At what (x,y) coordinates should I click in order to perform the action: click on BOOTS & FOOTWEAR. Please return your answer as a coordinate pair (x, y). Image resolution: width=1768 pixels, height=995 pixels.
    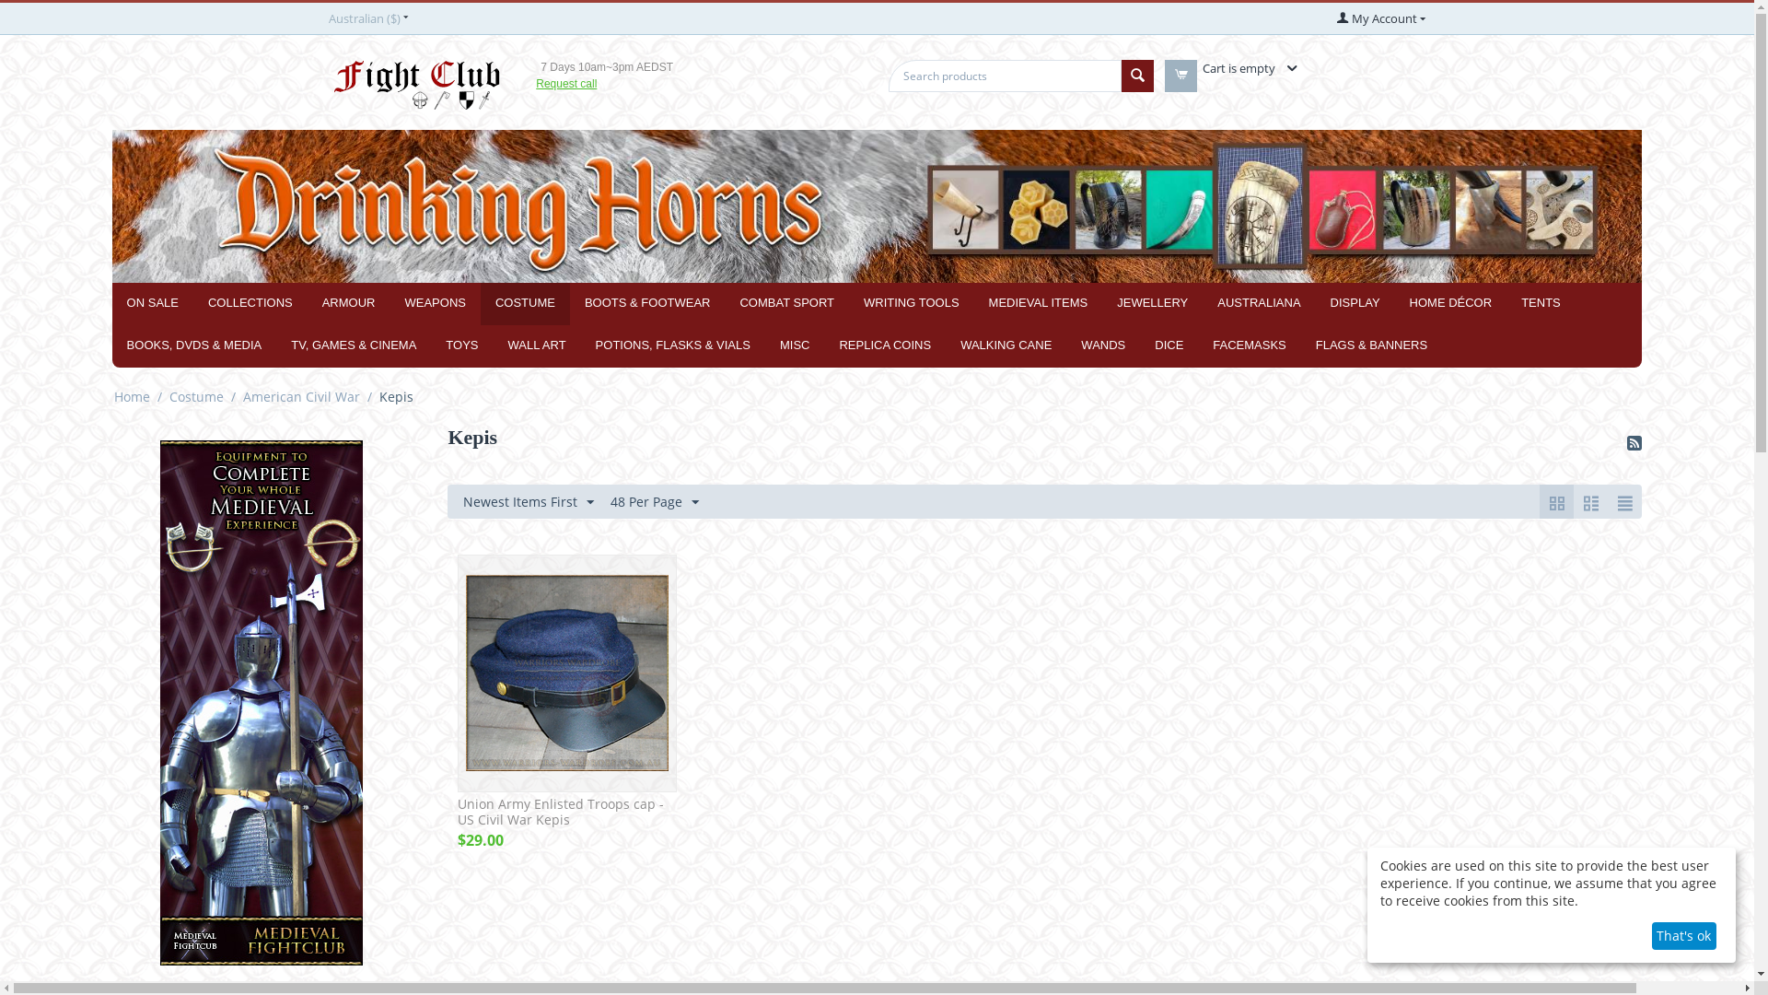
    Looking at the image, I should click on (648, 304).